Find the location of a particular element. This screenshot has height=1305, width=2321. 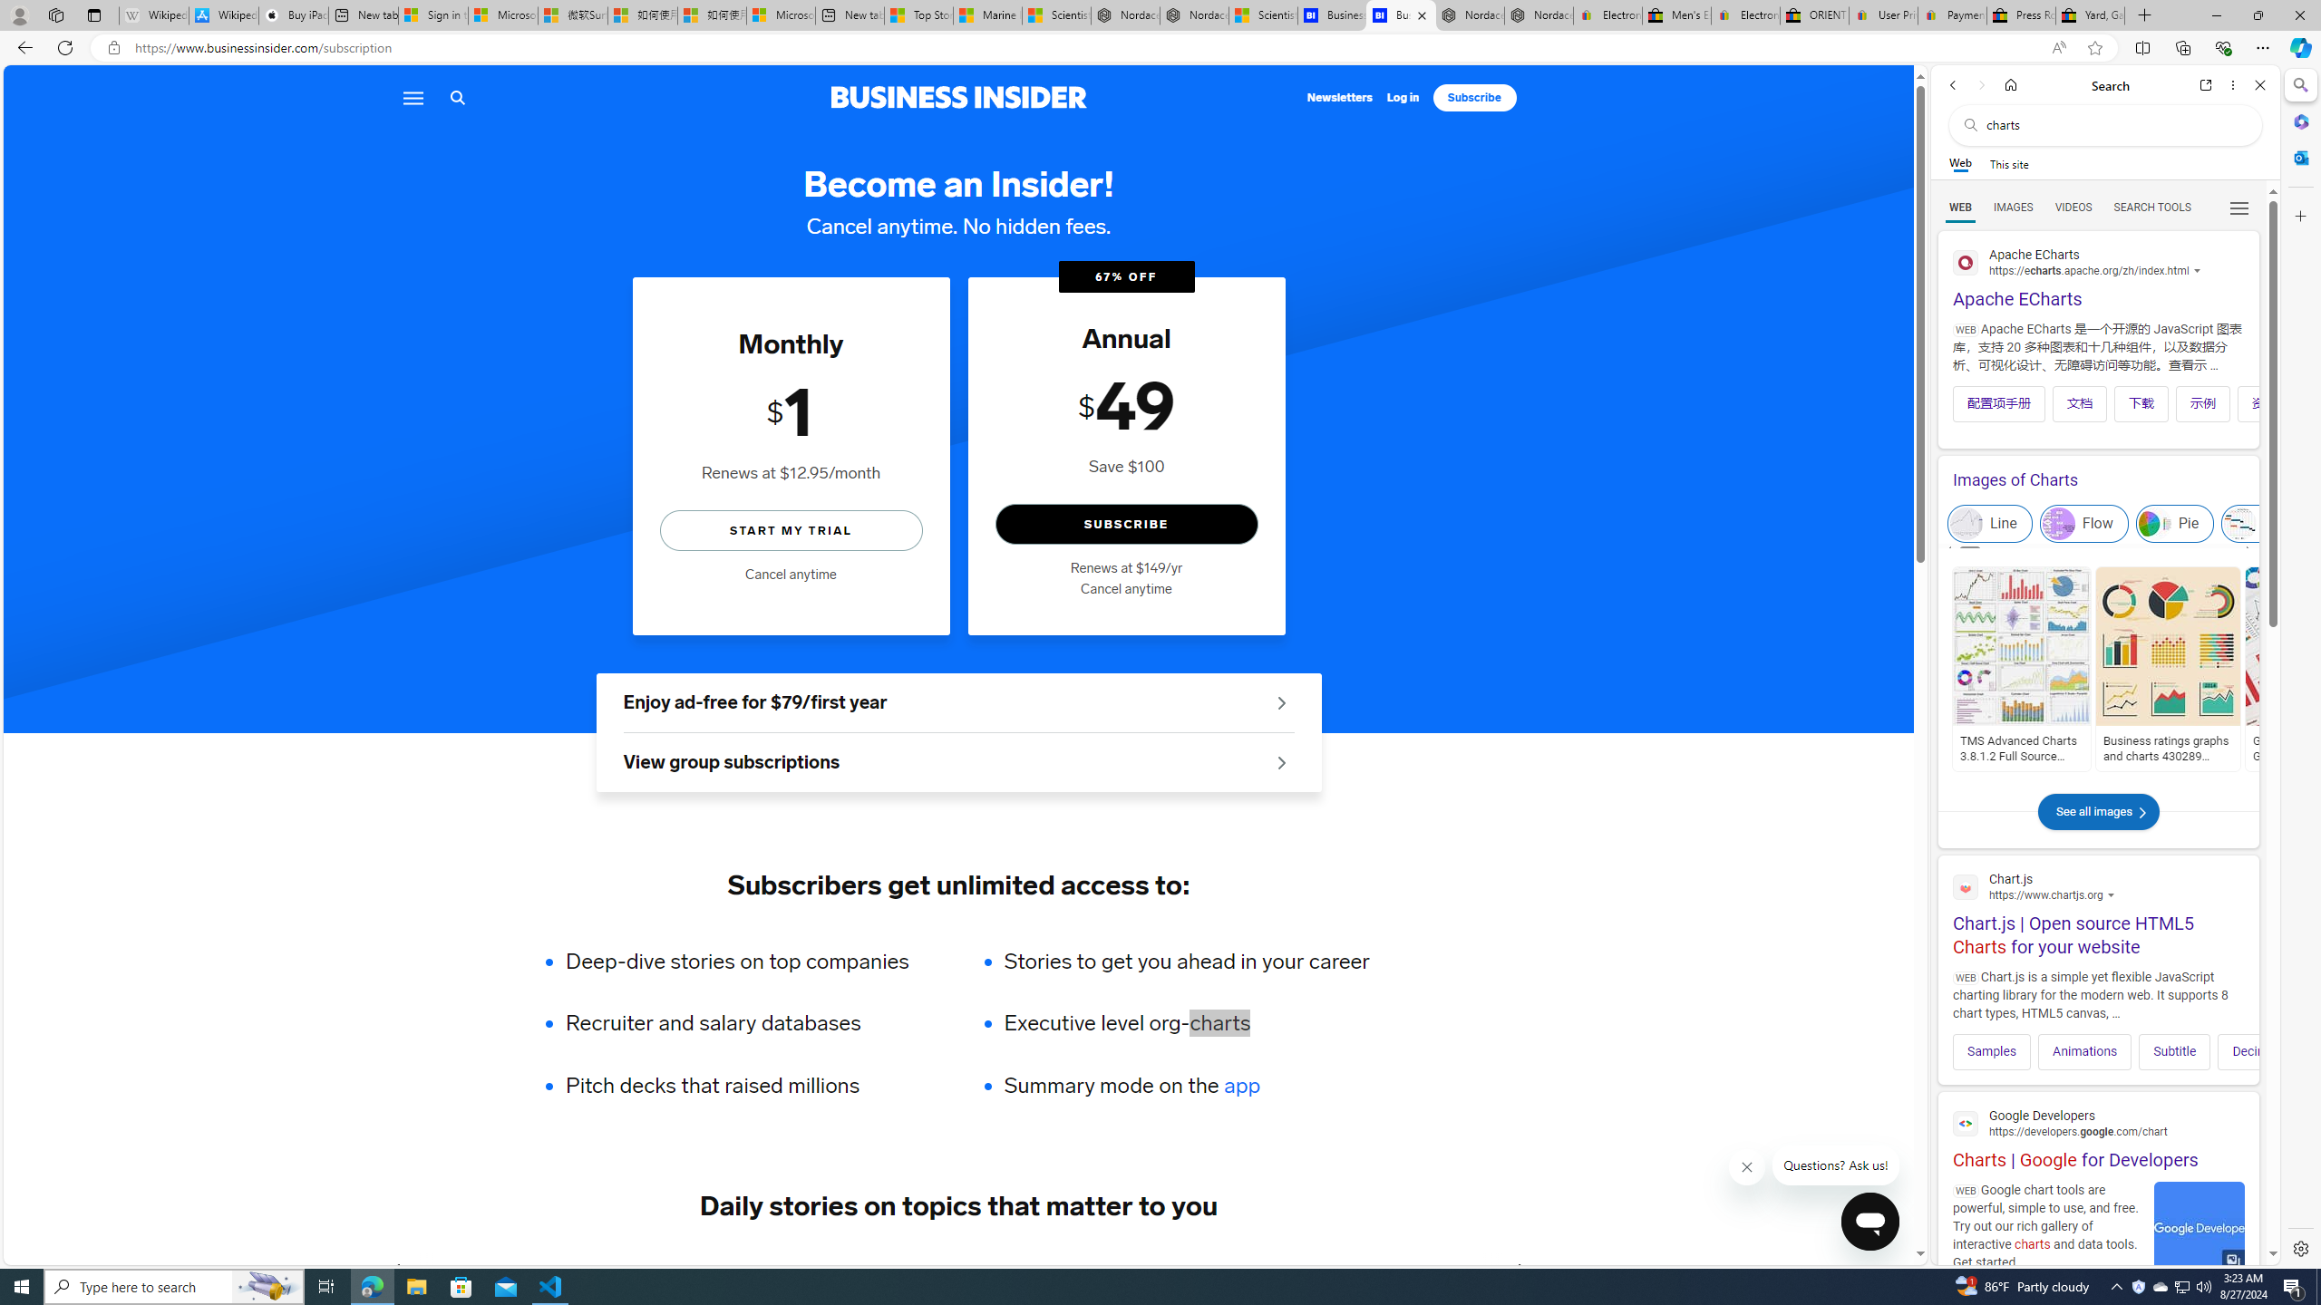

TMS Advanced Charts 3.8.1.2 Full Source D6~XE7 is located at coordinates (2022, 749).